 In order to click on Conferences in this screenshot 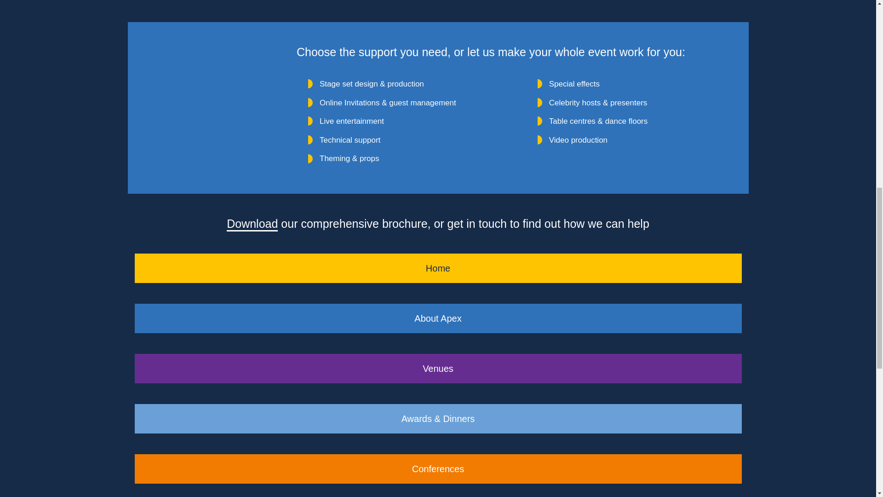, I will do `click(438, 468)`.